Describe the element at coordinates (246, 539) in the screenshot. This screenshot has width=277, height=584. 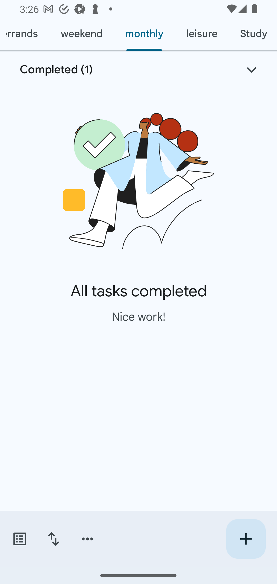
I see `Create new task` at that location.